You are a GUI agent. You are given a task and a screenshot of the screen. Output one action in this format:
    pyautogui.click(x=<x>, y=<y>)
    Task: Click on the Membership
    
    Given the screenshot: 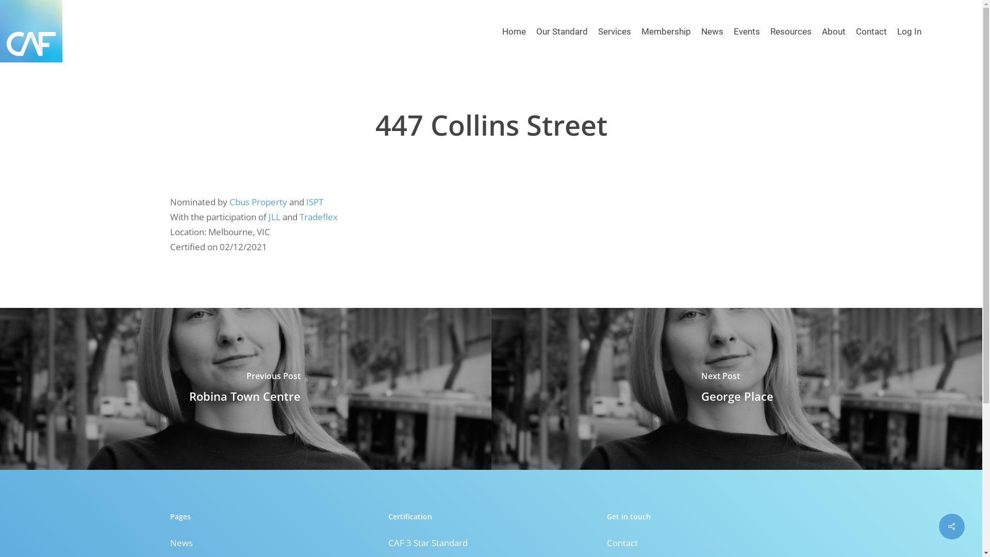 What is the action you would take?
    pyautogui.click(x=666, y=31)
    